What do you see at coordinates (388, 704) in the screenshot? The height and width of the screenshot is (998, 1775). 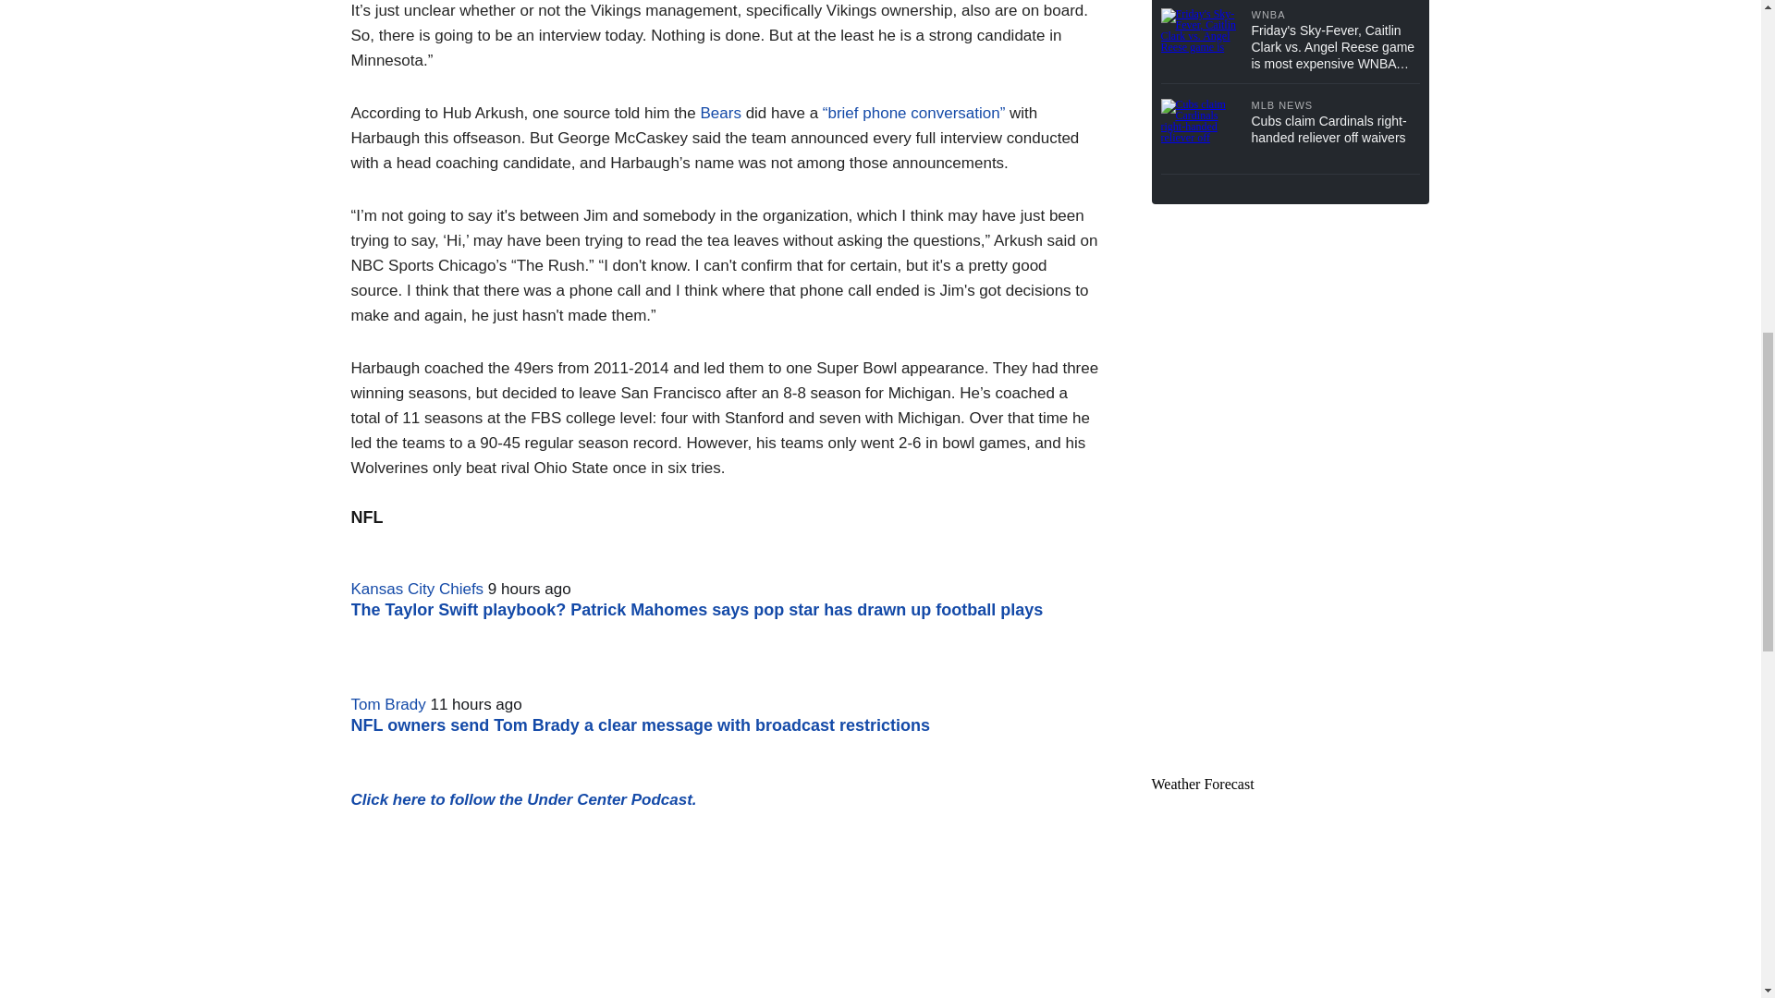 I see `Tom Brady` at bounding box center [388, 704].